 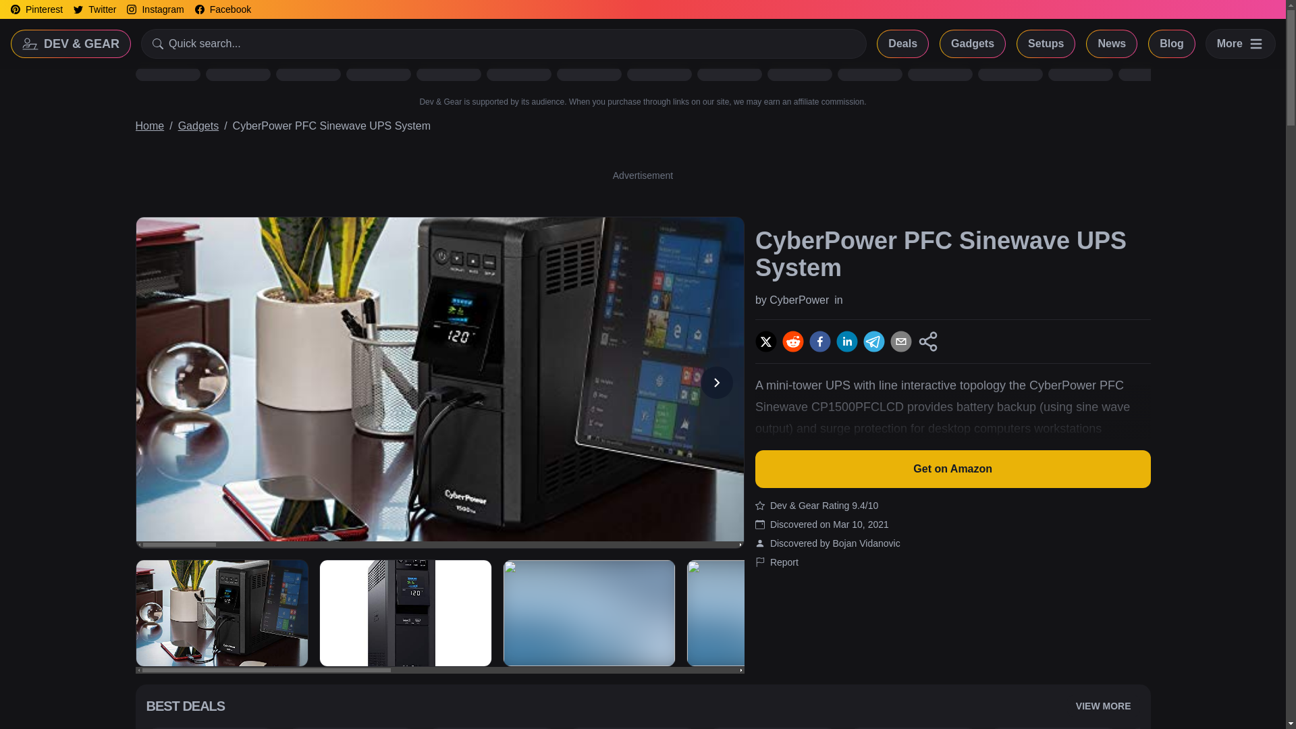 I want to click on CyberPower, so click(x=799, y=300).